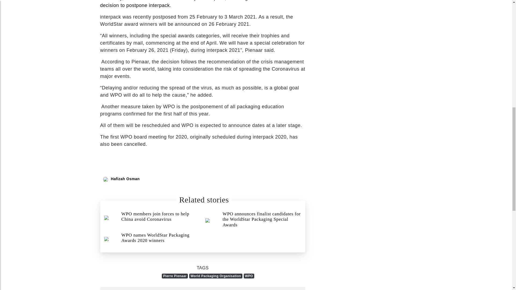 The width and height of the screenshot is (516, 290). I want to click on Pierre Pienaar, so click(175, 276).